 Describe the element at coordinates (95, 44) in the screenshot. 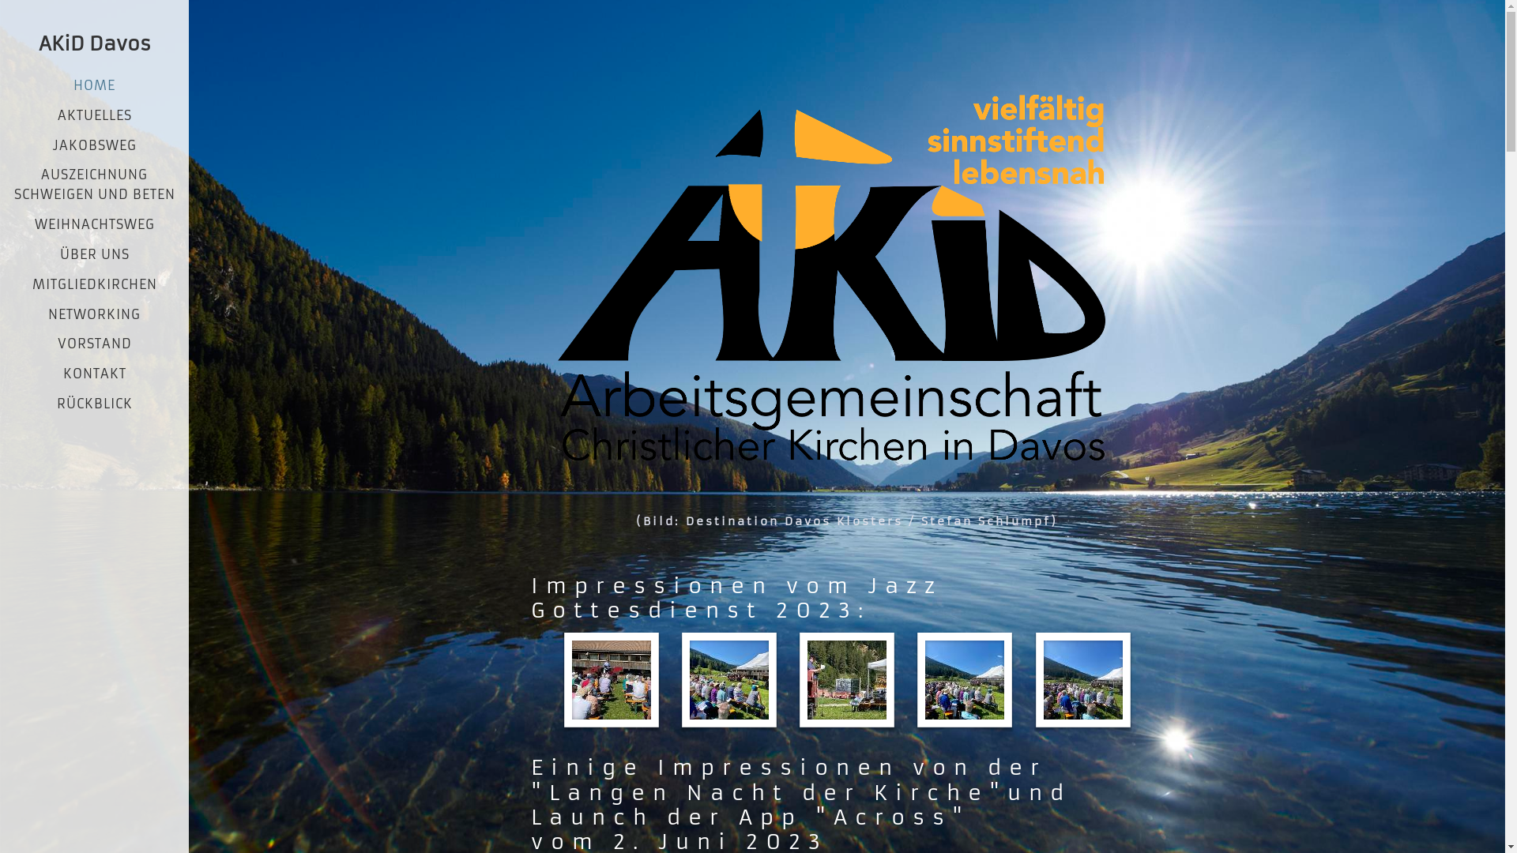

I see `AKiD Davos` at that location.